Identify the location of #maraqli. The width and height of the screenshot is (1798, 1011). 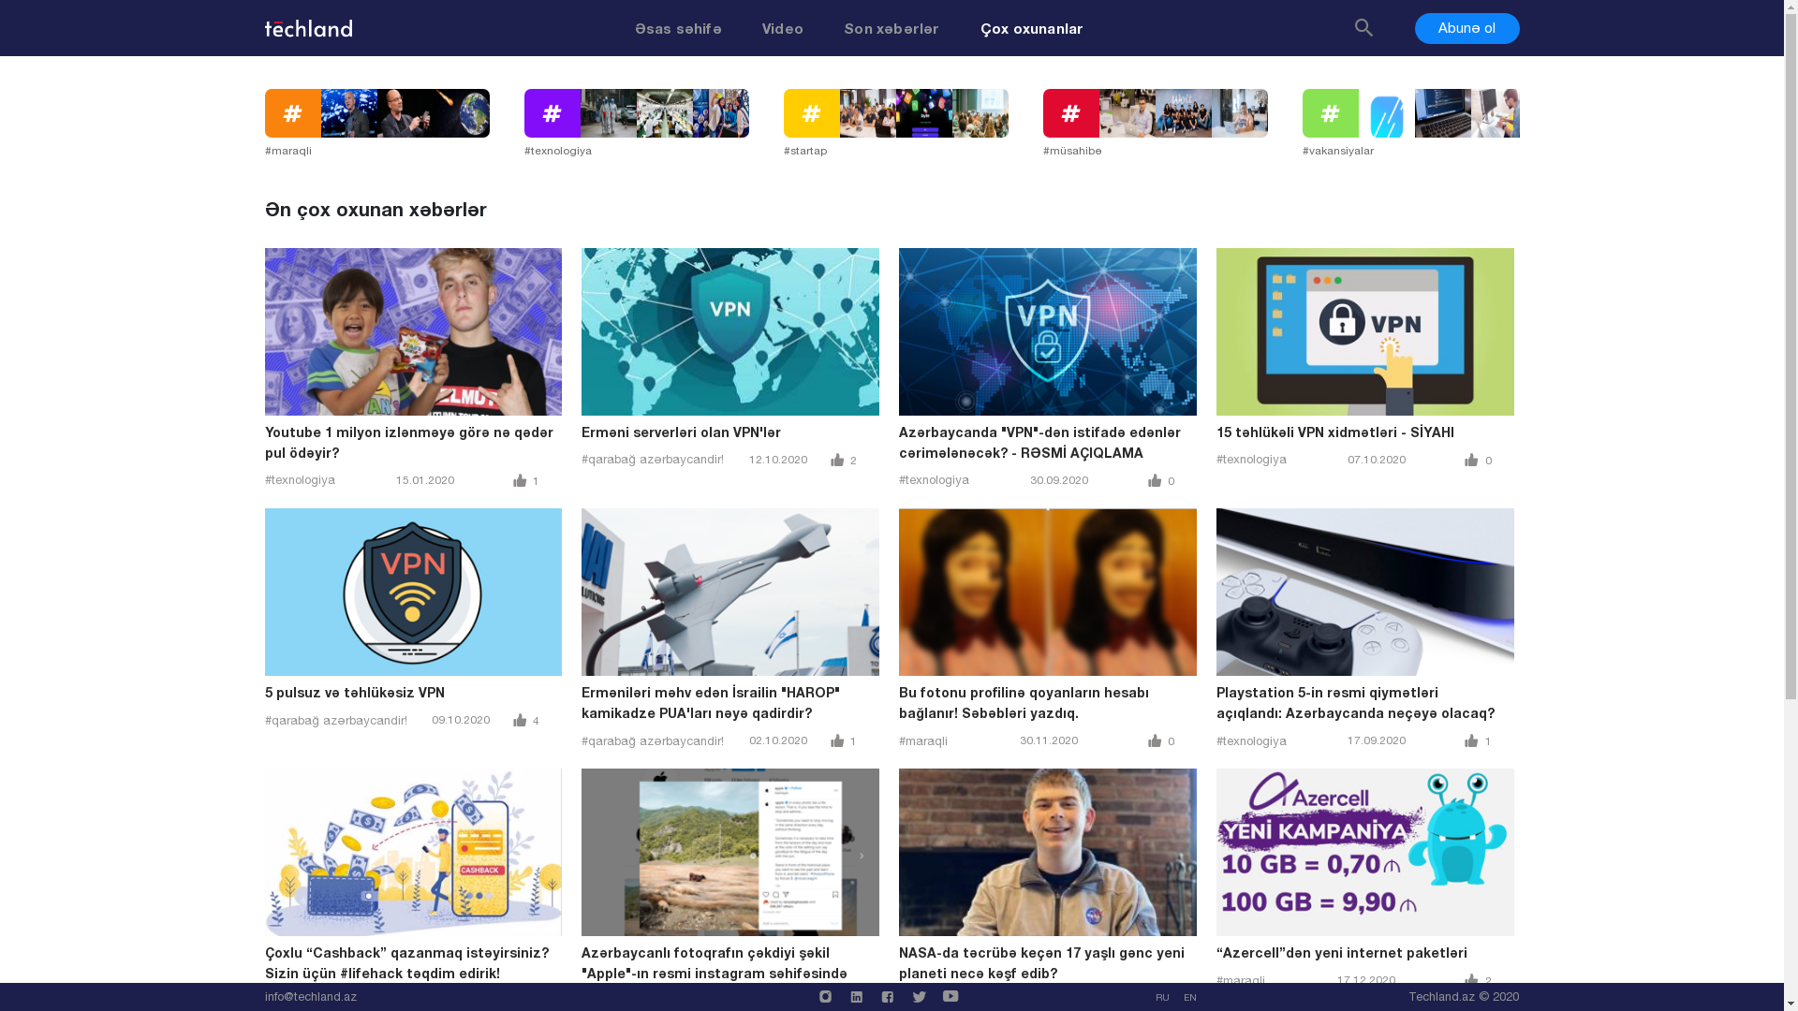
(1241, 981).